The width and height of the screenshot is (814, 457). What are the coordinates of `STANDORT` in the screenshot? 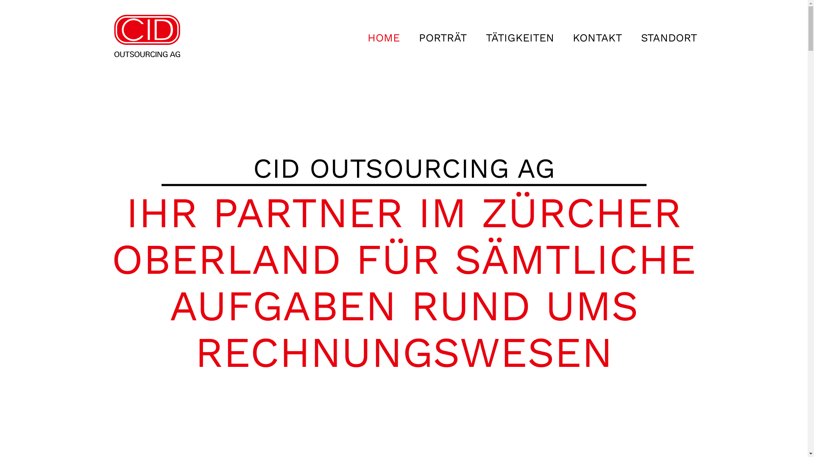 It's located at (669, 34).